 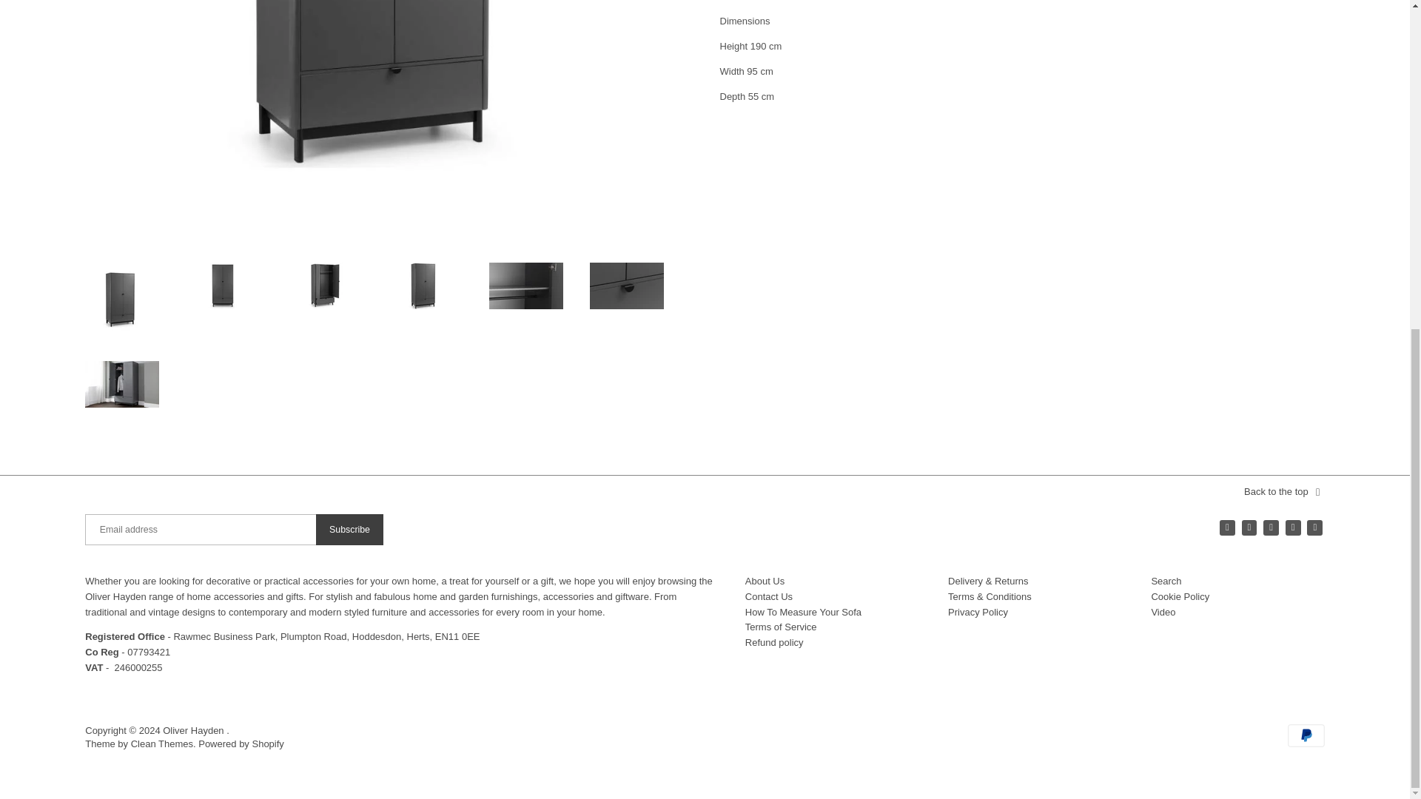 What do you see at coordinates (425, 286) in the screenshot?
I see `Grayson Wardrobe` at bounding box center [425, 286].